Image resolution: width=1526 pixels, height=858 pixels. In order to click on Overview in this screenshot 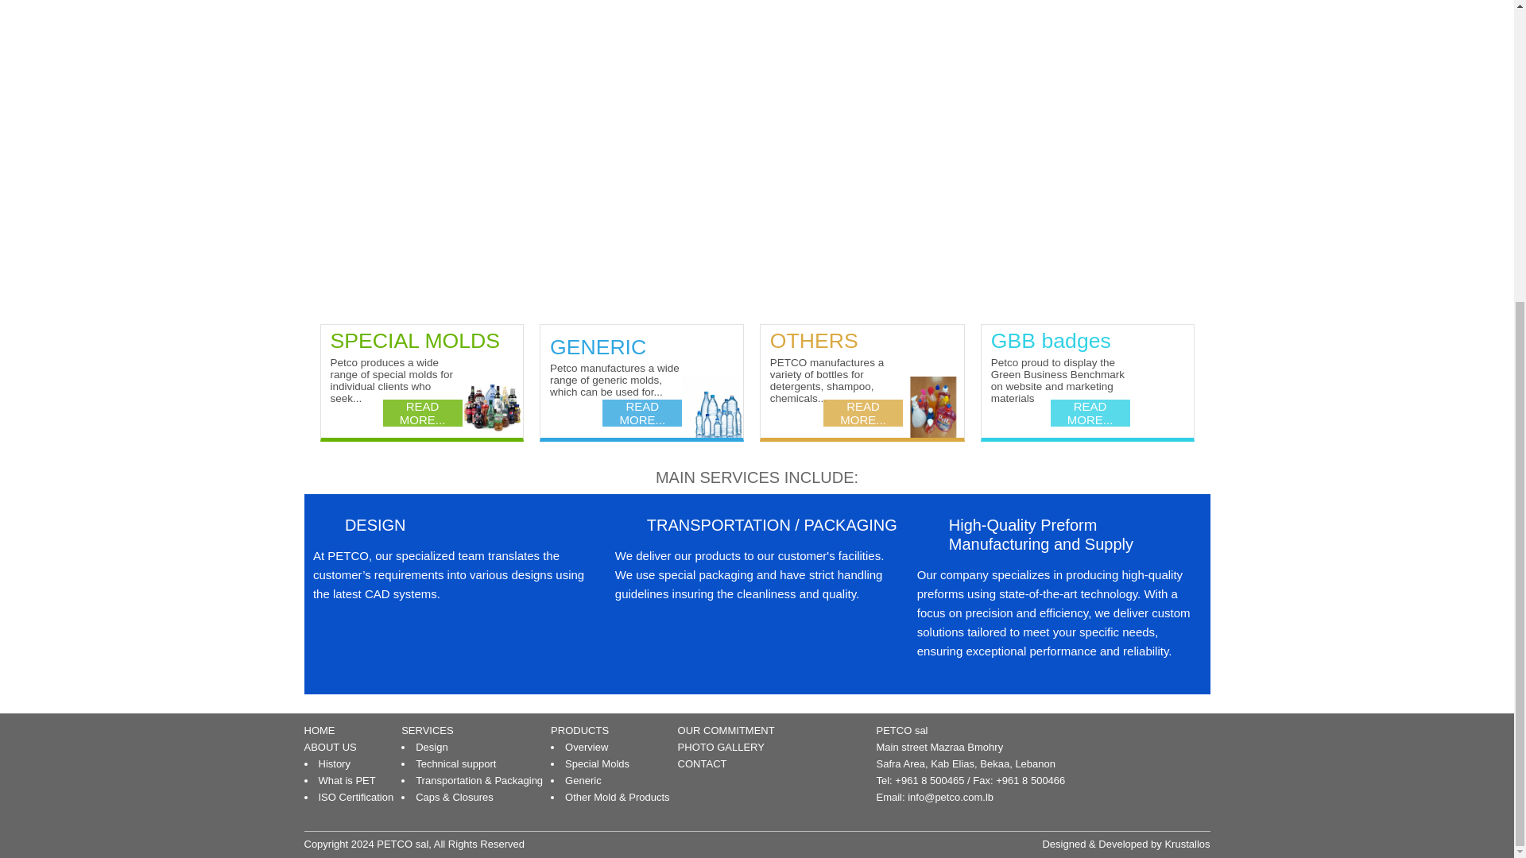, I will do `click(586, 747)`.